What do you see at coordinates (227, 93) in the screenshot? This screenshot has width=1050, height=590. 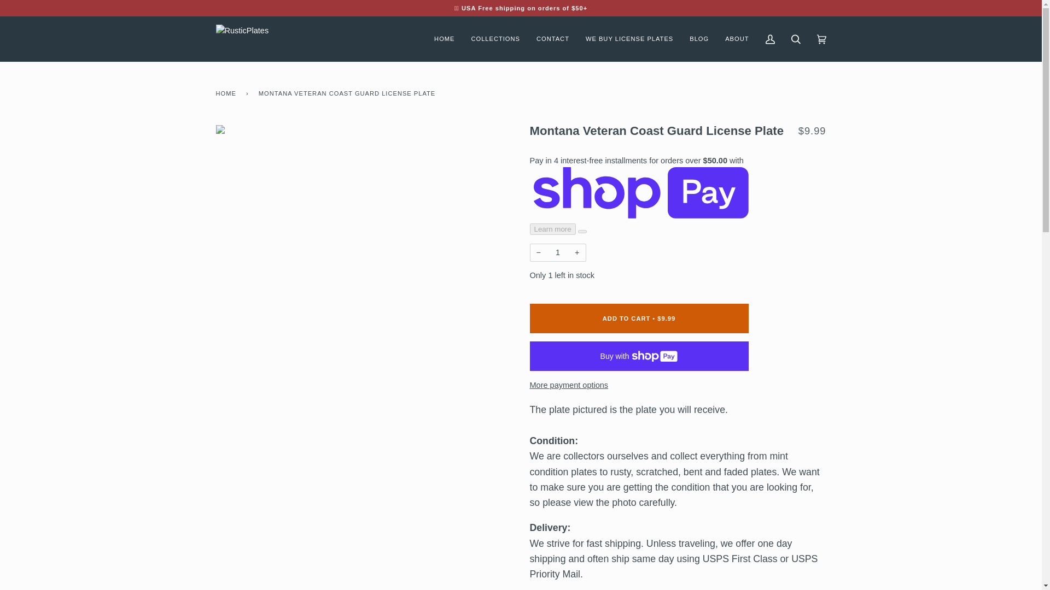 I see `Back to the frontpage` at bounding box center [227, 93].